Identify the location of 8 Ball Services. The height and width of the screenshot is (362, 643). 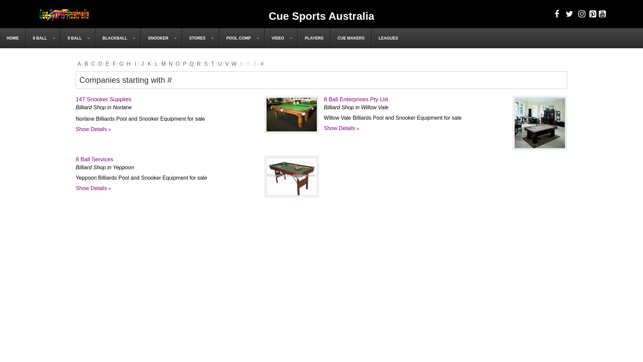
(292, 177).